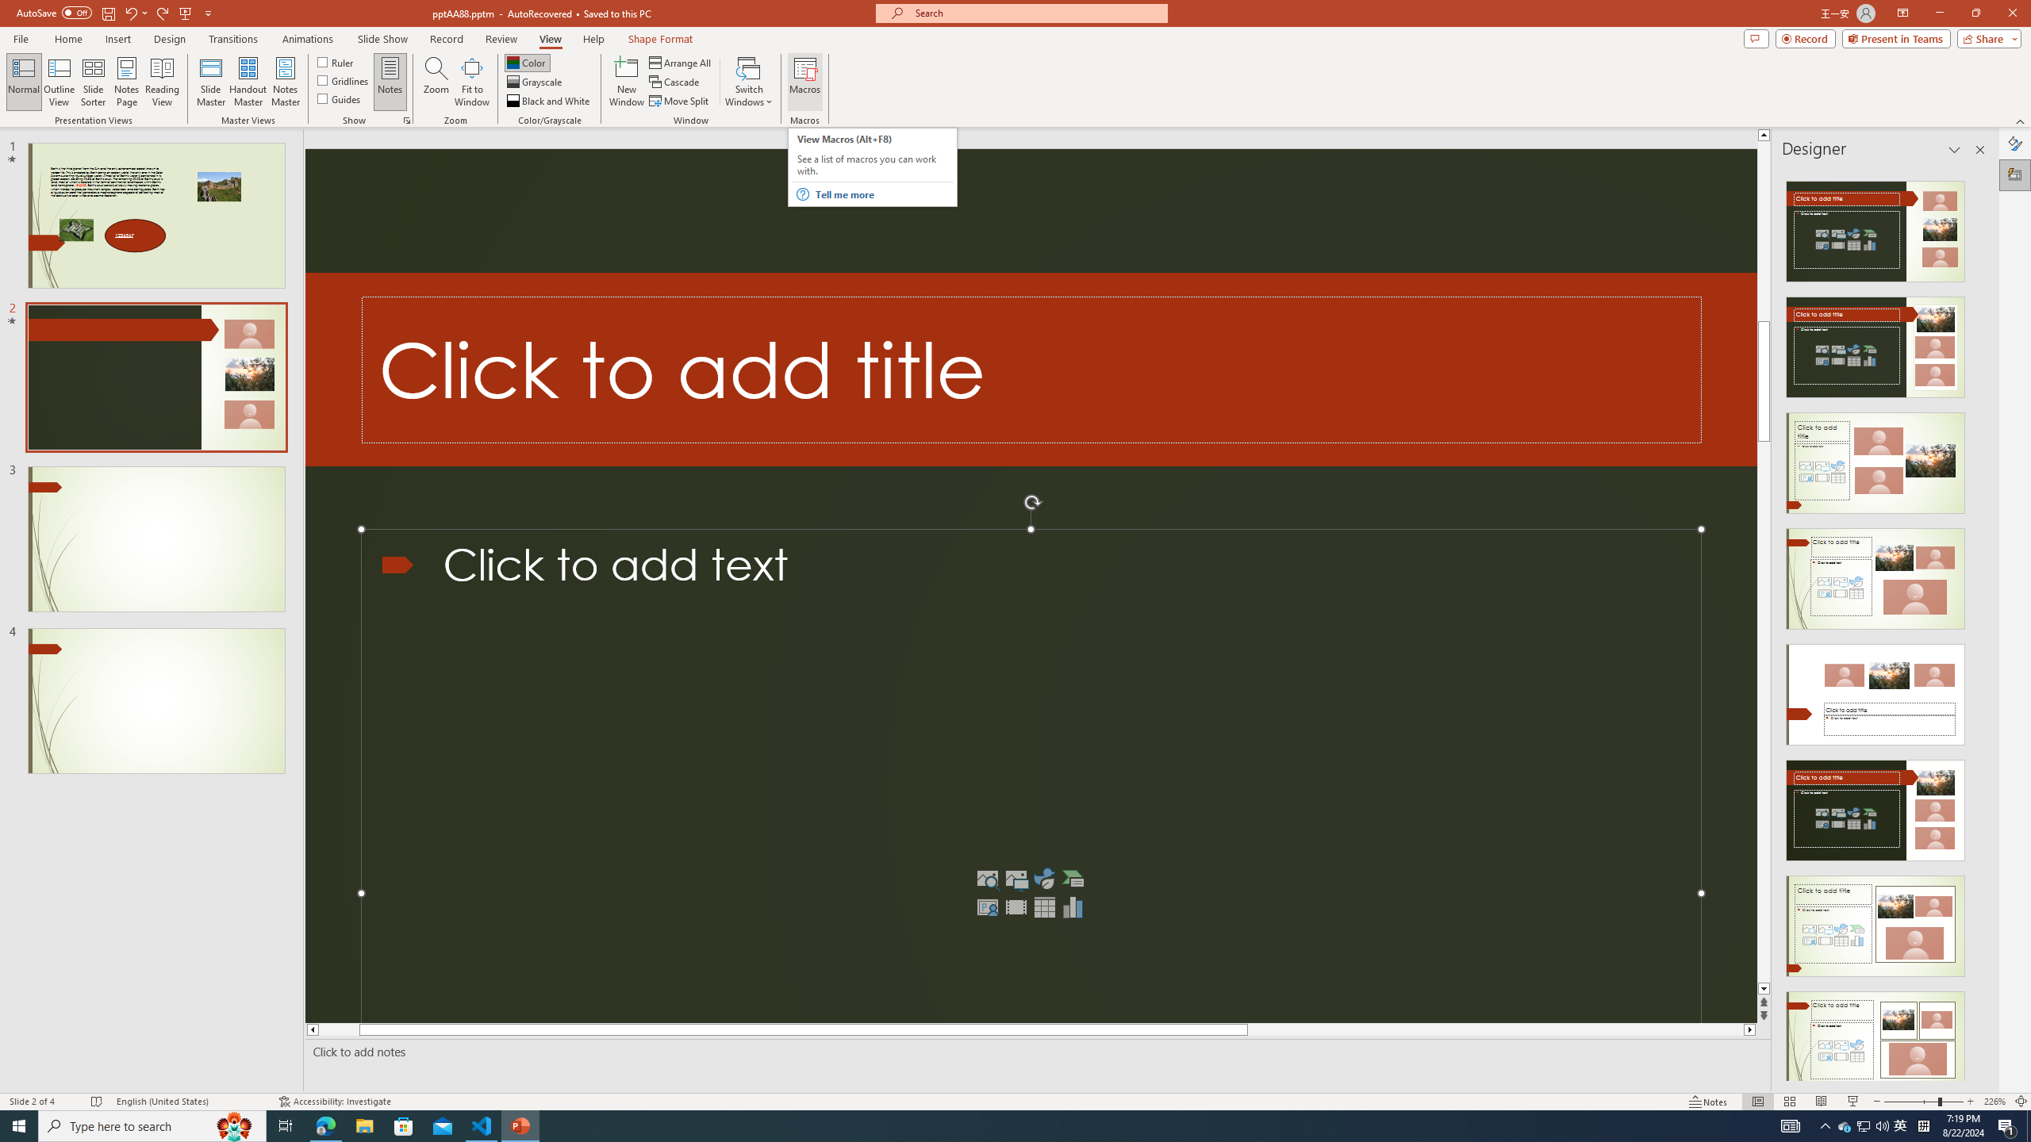 This screenshot has height=1142, width=2031. Describe the element at coordinates (2015, 144) in the screenshot. I see `Format Background` at that location.